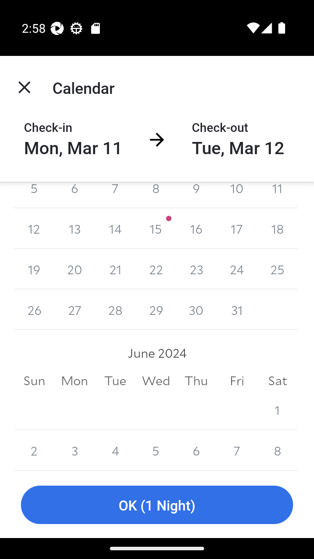  What do you see at coordinates (115, 195) in the screenshot?
I see `7 7 May 2024` at bounding box center [115, 195].